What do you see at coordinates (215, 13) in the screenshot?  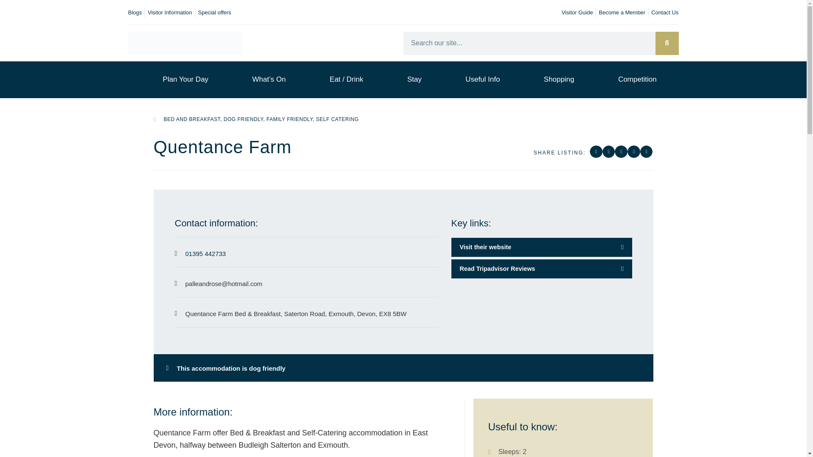 I see `Special offers` at bounding box center [215, 13].